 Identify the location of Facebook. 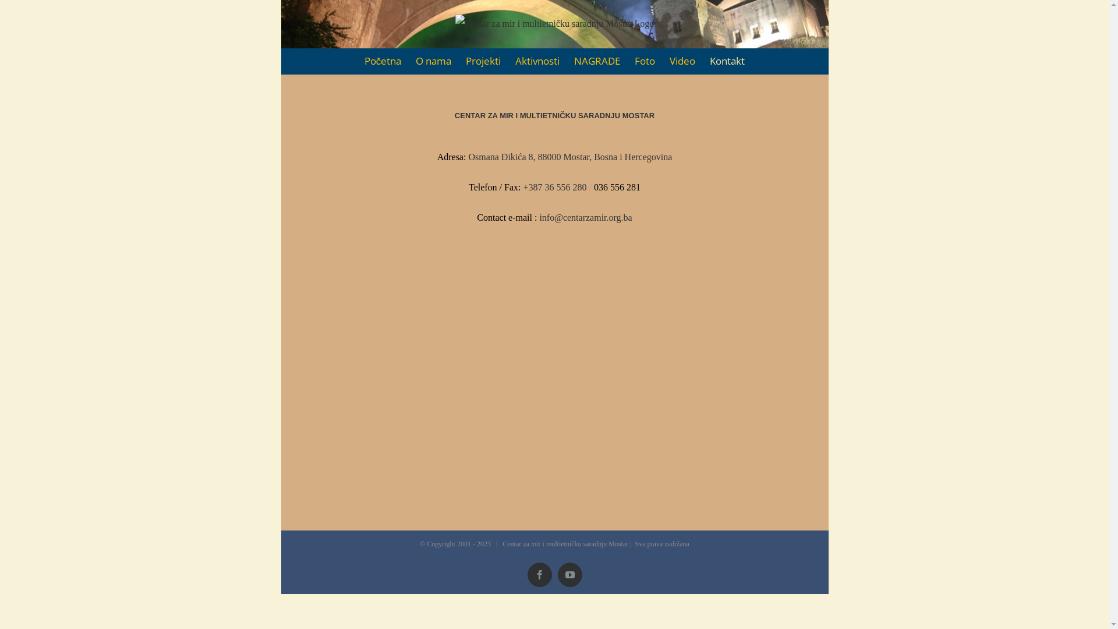
(316, 20).